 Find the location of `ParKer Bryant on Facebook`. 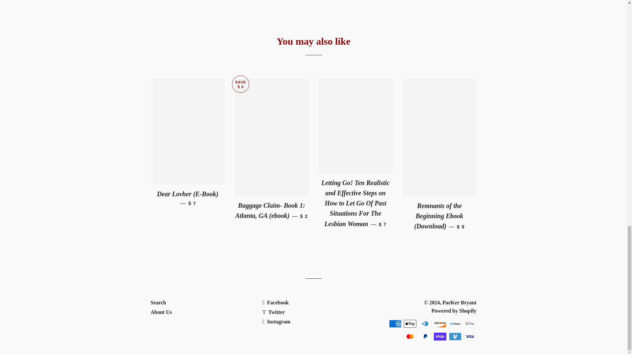

ParKer Bryant on Facebook is located at coordinates (275, 302).